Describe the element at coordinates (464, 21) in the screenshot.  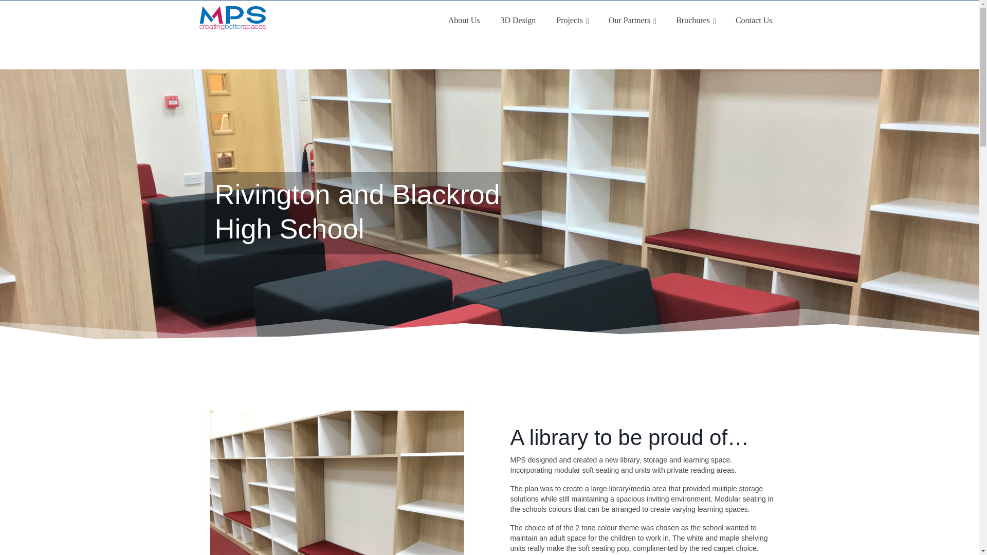
I see `About Us` at that location.